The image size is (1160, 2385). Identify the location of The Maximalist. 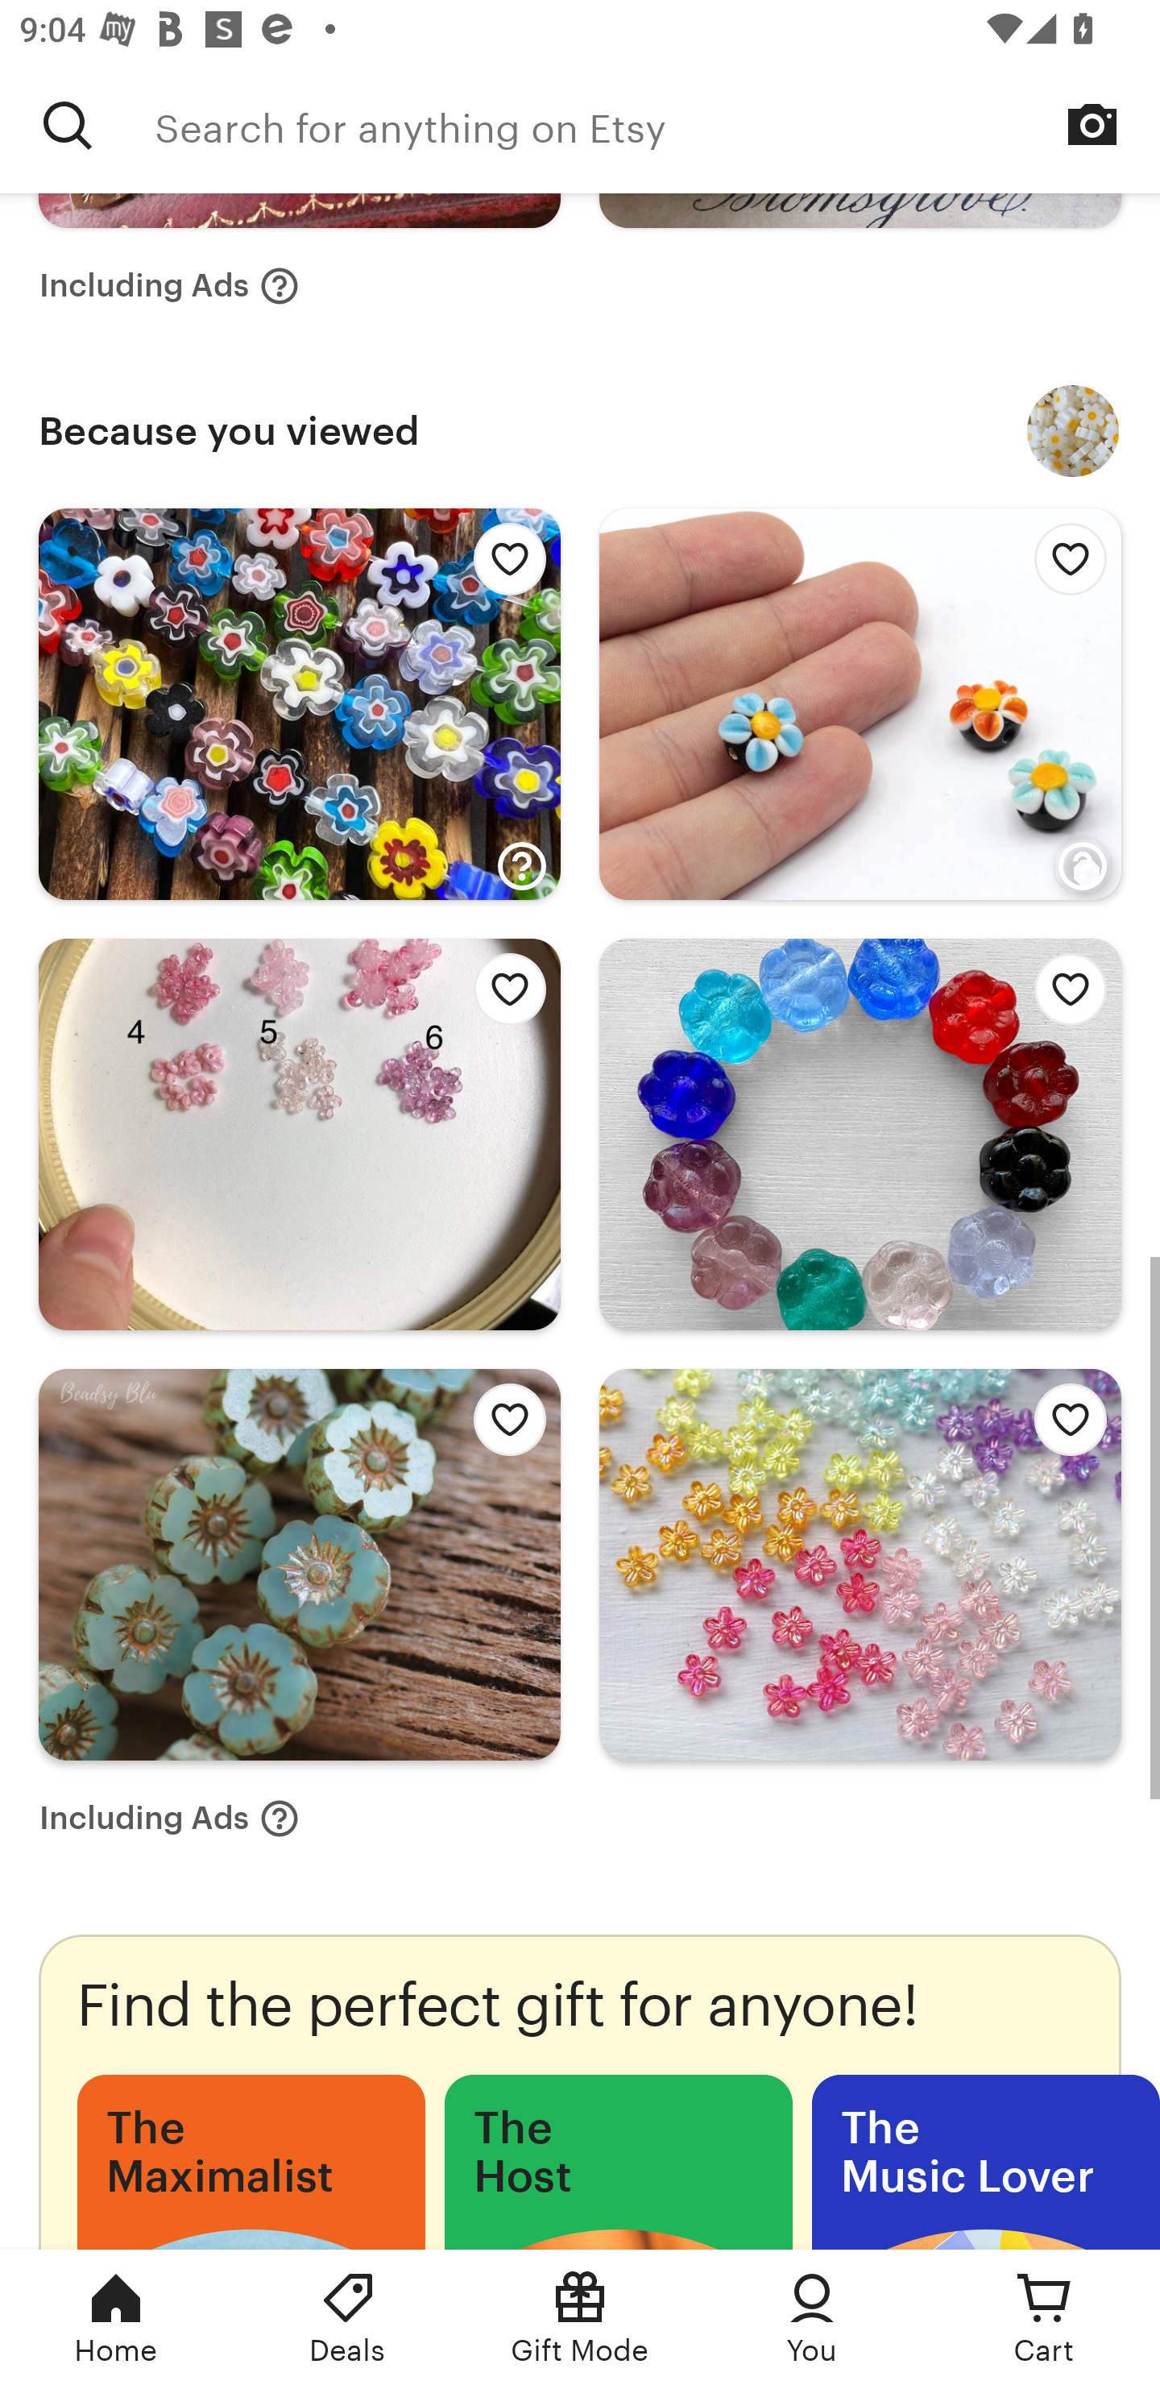
(251, 2162).